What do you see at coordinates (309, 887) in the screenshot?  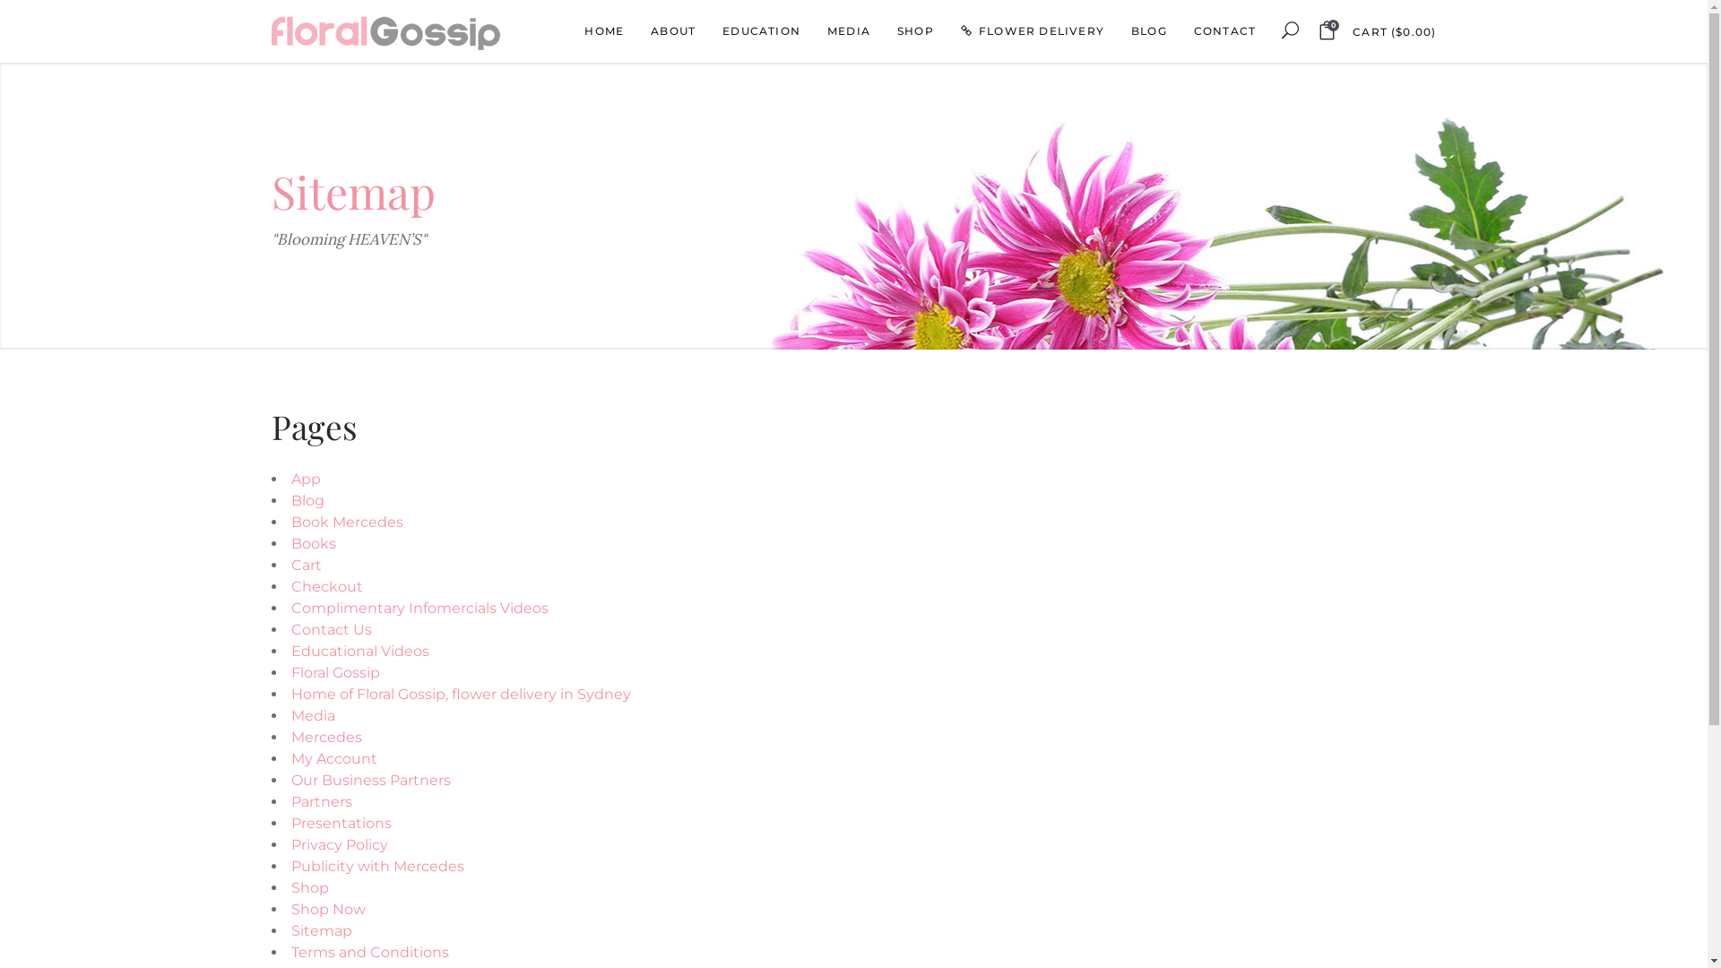 I see `Shop` at bounding box center [309, 887].